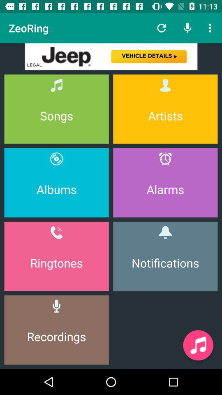  I want to click on vehicle details, so click(111, 57).